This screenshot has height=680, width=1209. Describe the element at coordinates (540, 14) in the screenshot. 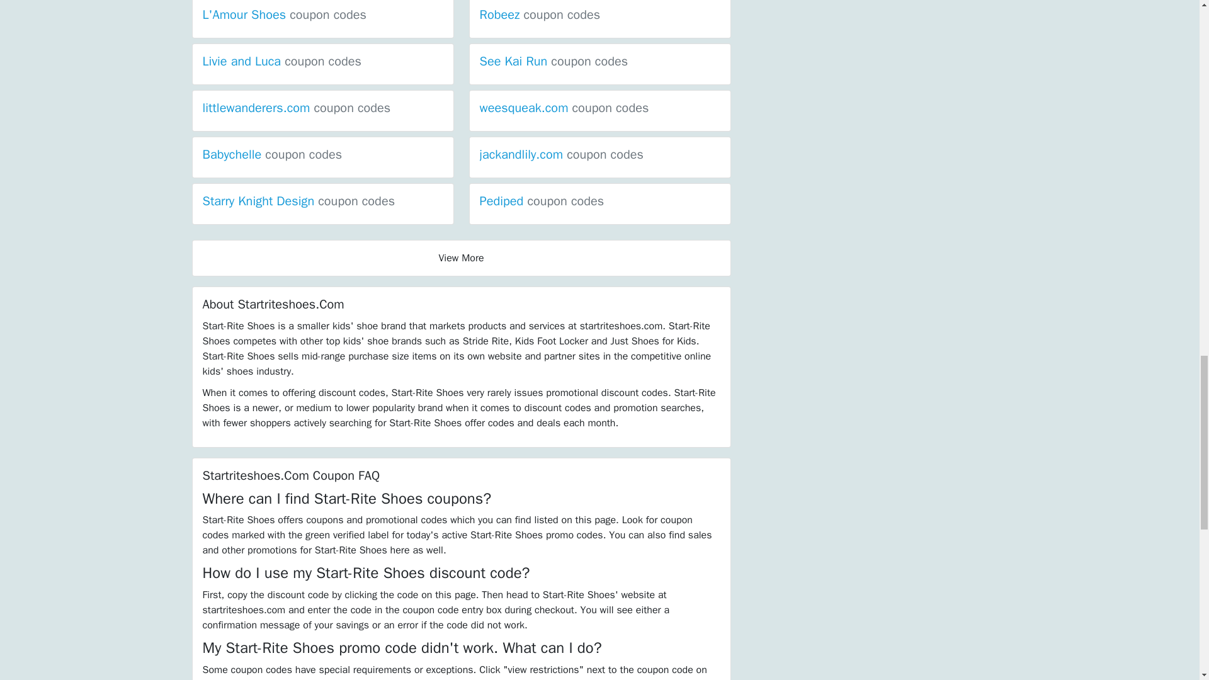

I see `Robeez coupon codes` at that location.